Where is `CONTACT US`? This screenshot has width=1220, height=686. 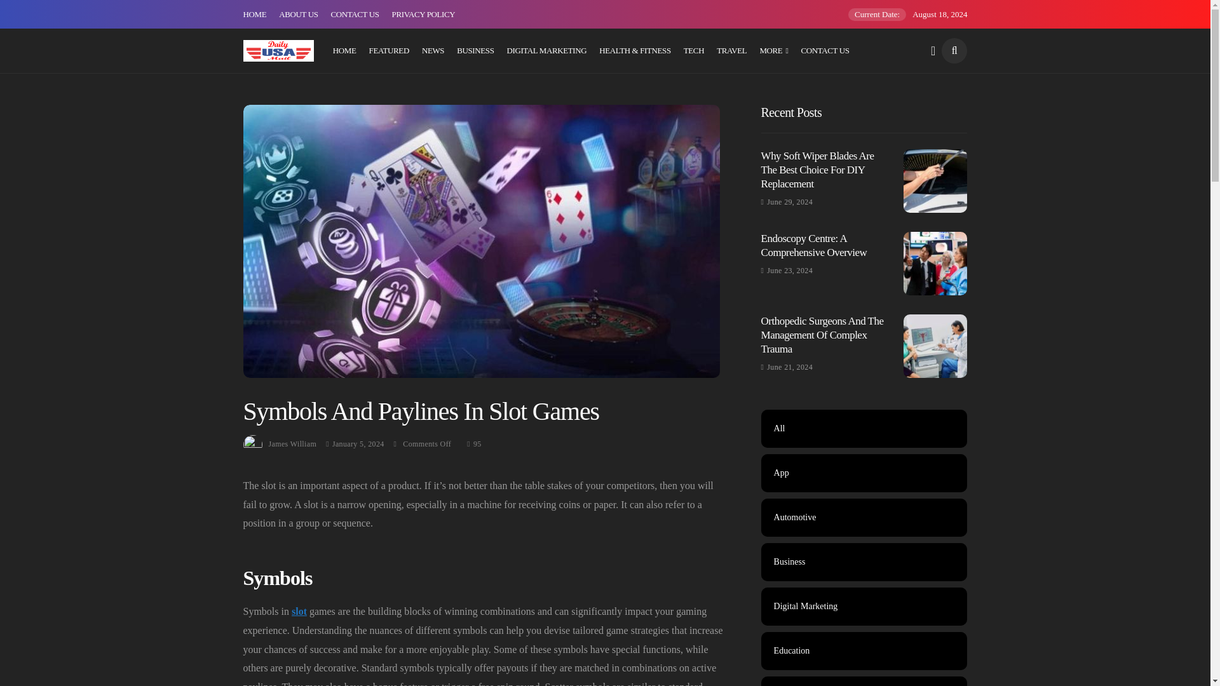 CONTACT US is located at coordinates (825, 51).